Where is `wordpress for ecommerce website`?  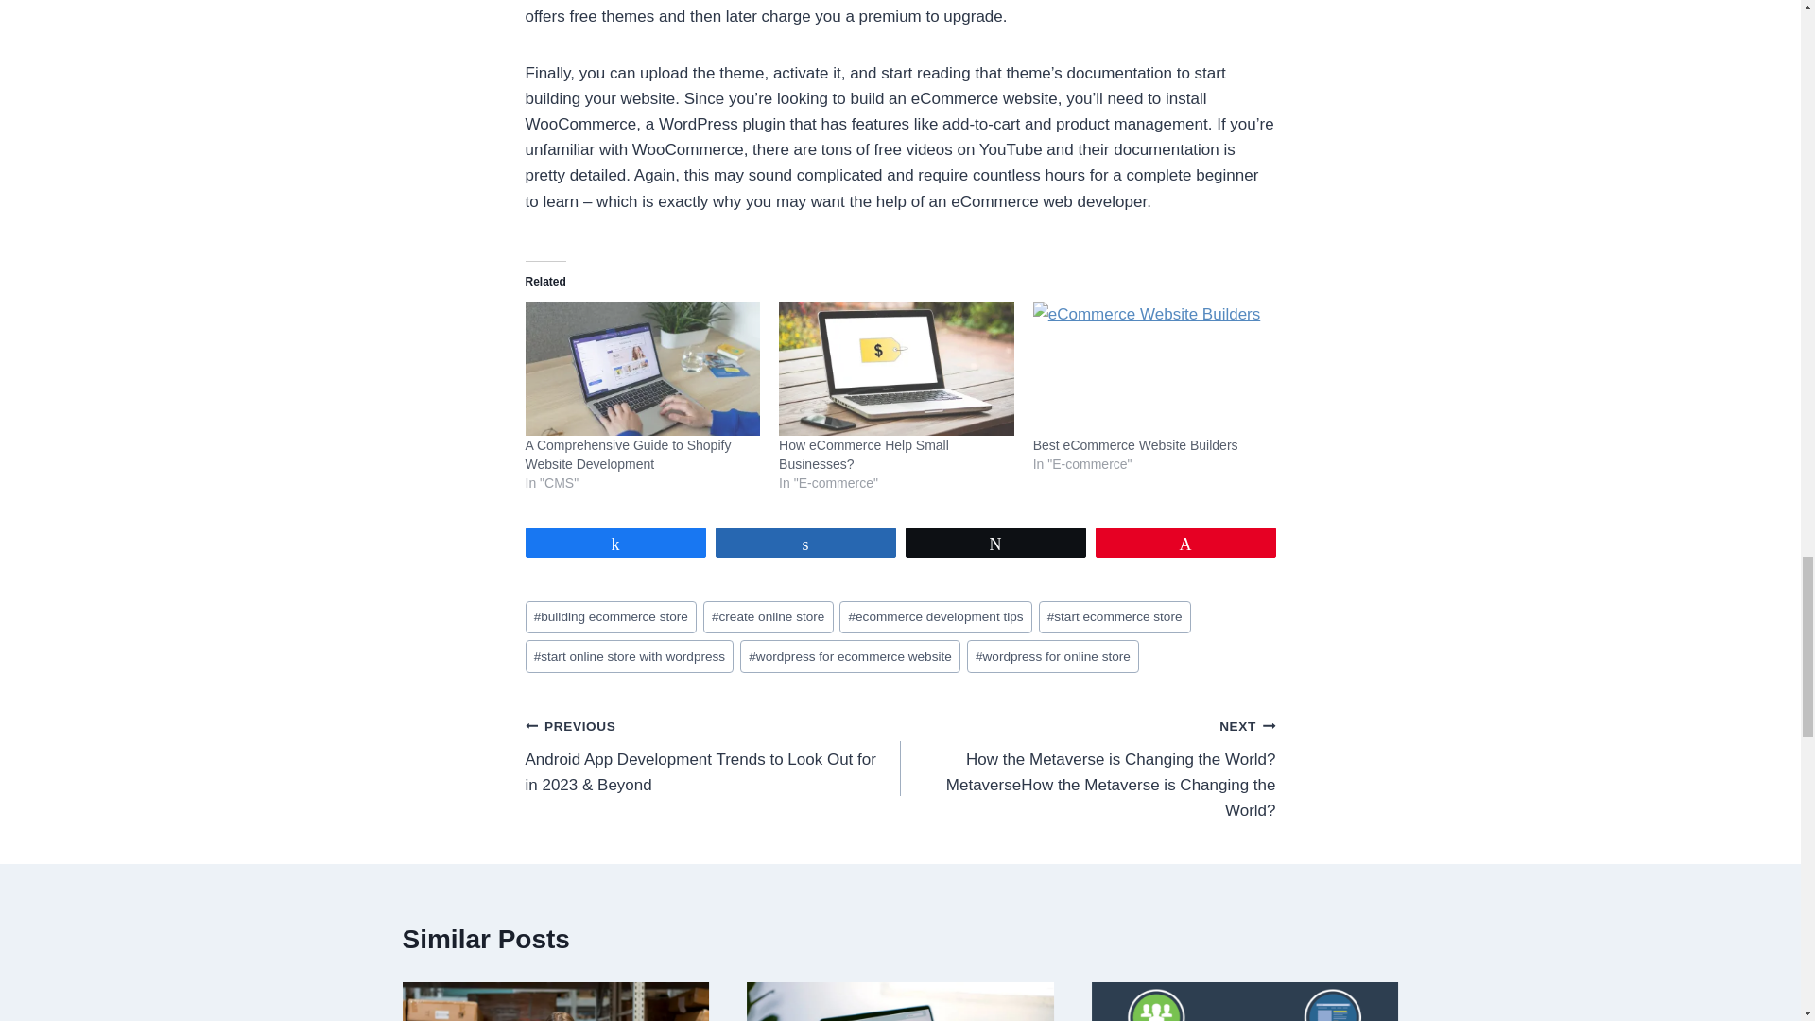 wordpress for ecommerce website is located at coordinates (850, 656).